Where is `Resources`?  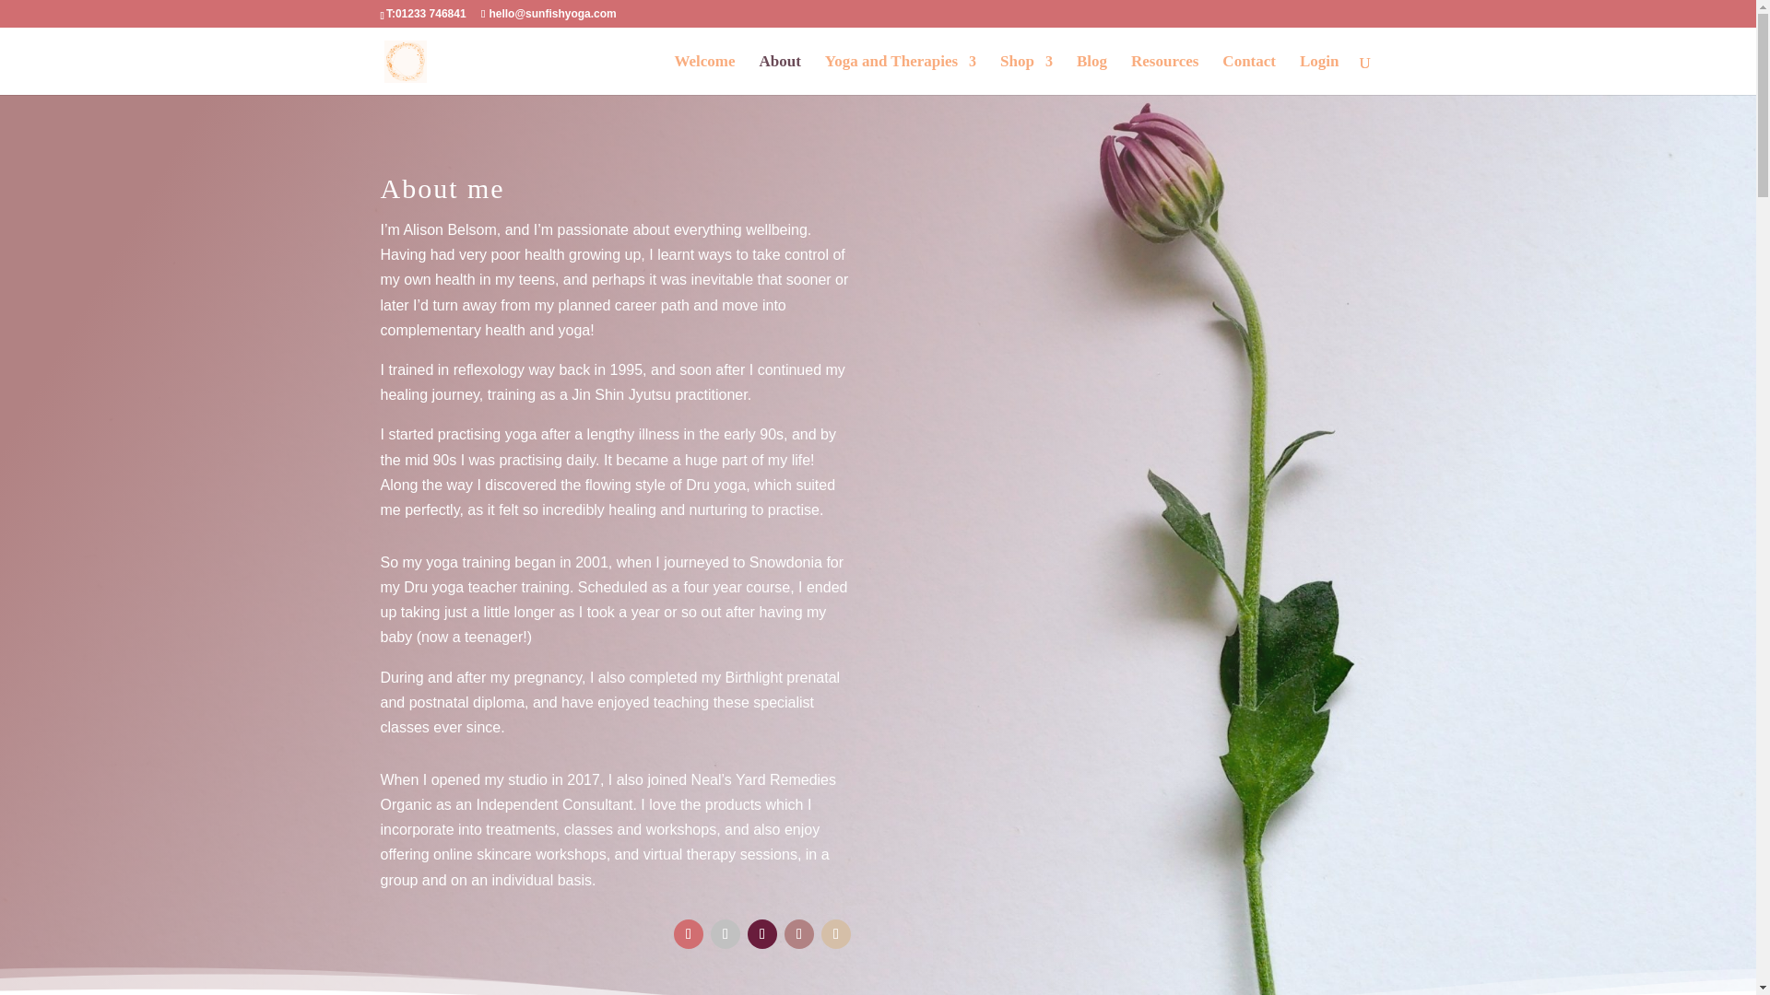 Resources is located at coordinates (1163, 75).